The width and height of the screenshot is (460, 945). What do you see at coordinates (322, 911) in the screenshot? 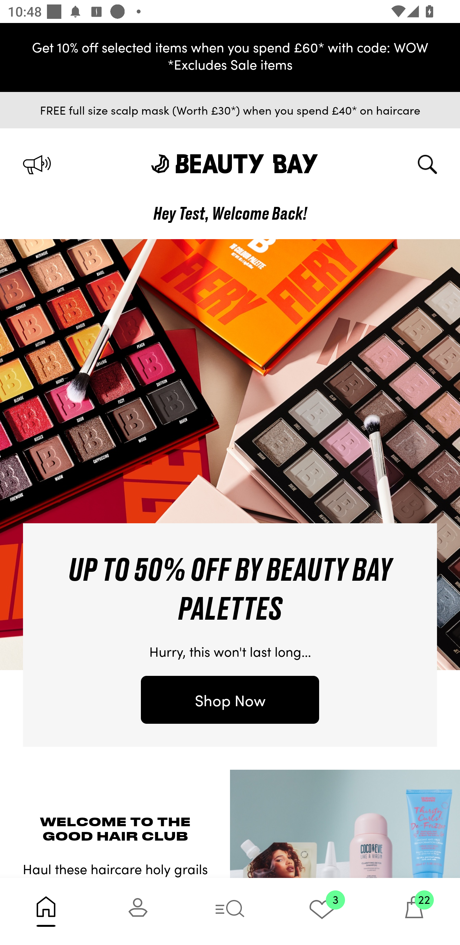
I see `3` at bounding box center [322, 911].